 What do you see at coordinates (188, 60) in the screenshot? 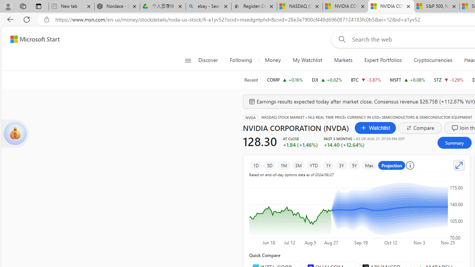
I see `Class: button-glyph` at bounding box center [188, 60].